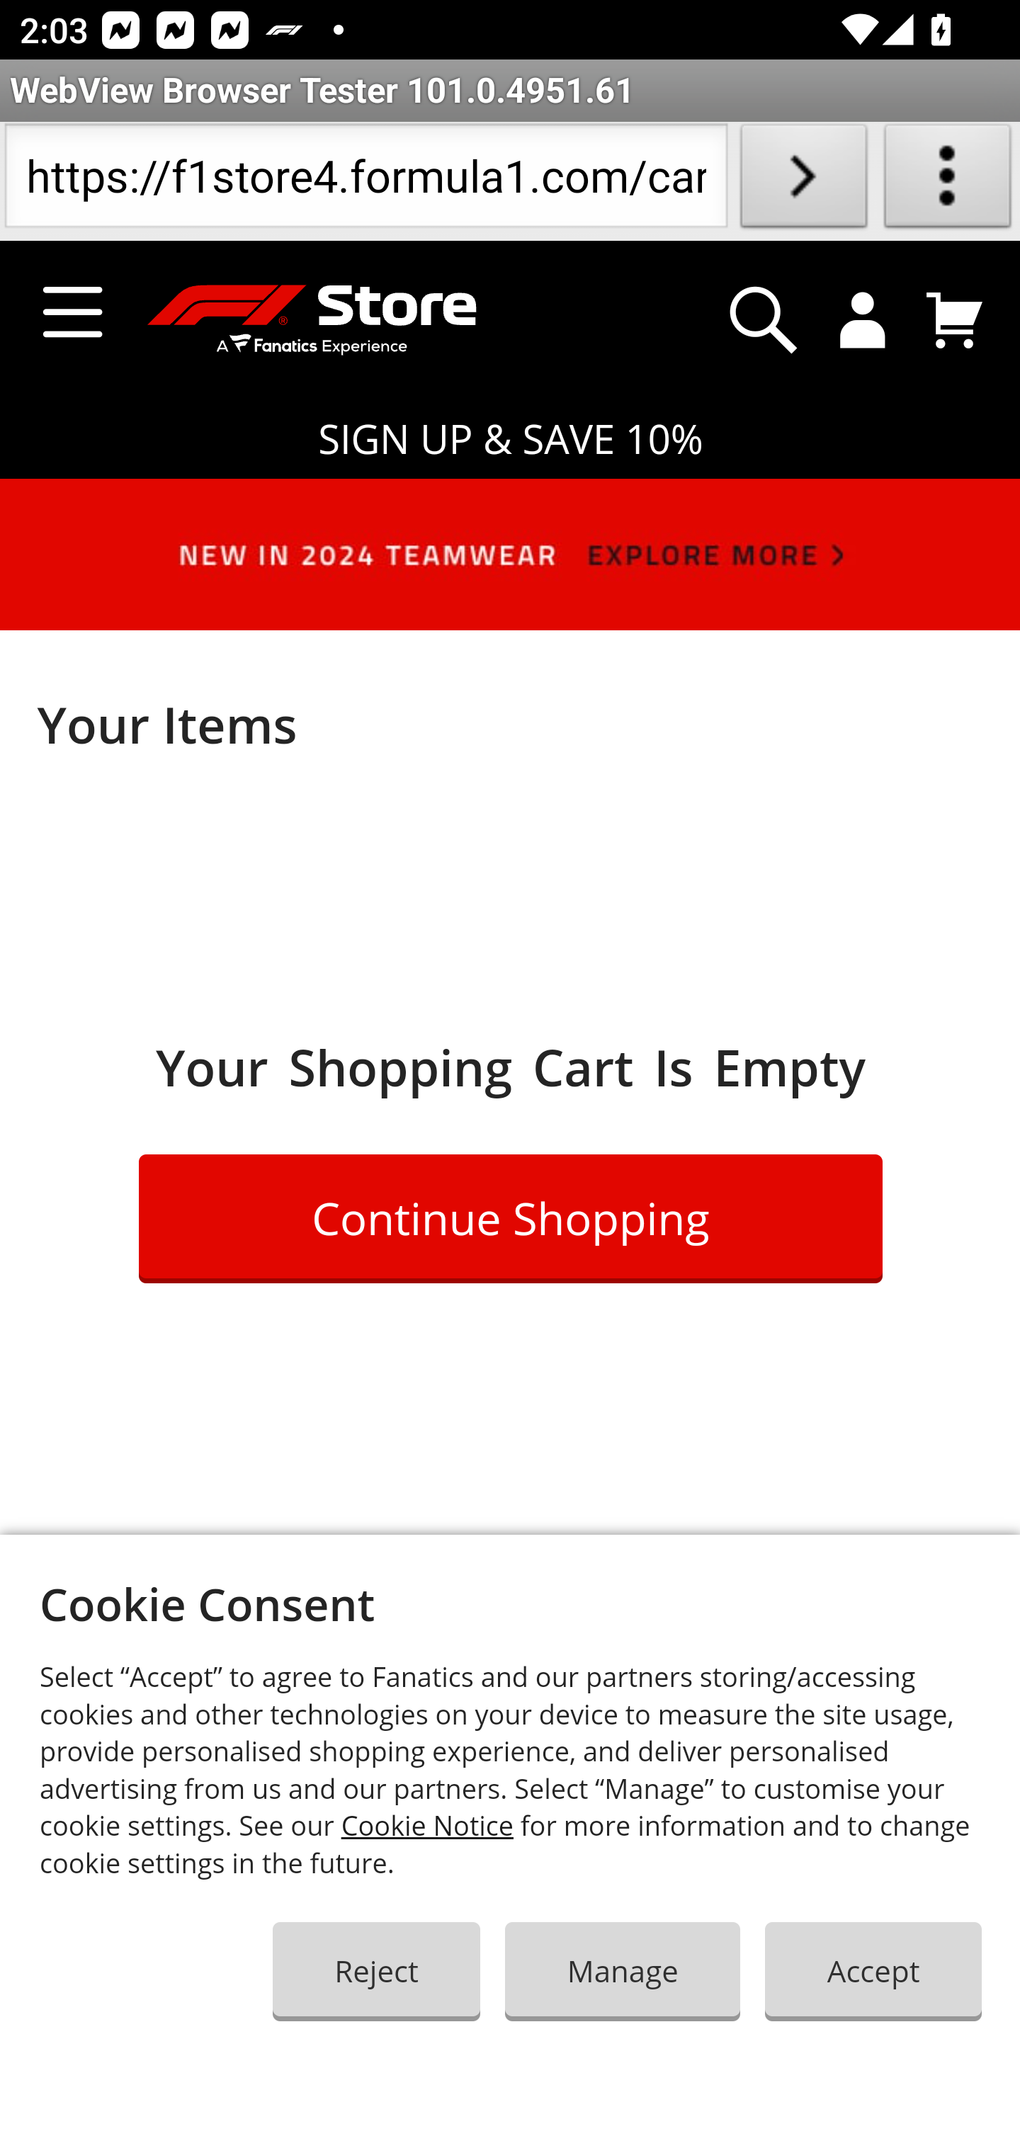 The height and width of the screenshot is (2153, 1020). What do you see at coordinates (803, 181) in the screenshot?
I see `Load URL` at bounding box center [803, 181].